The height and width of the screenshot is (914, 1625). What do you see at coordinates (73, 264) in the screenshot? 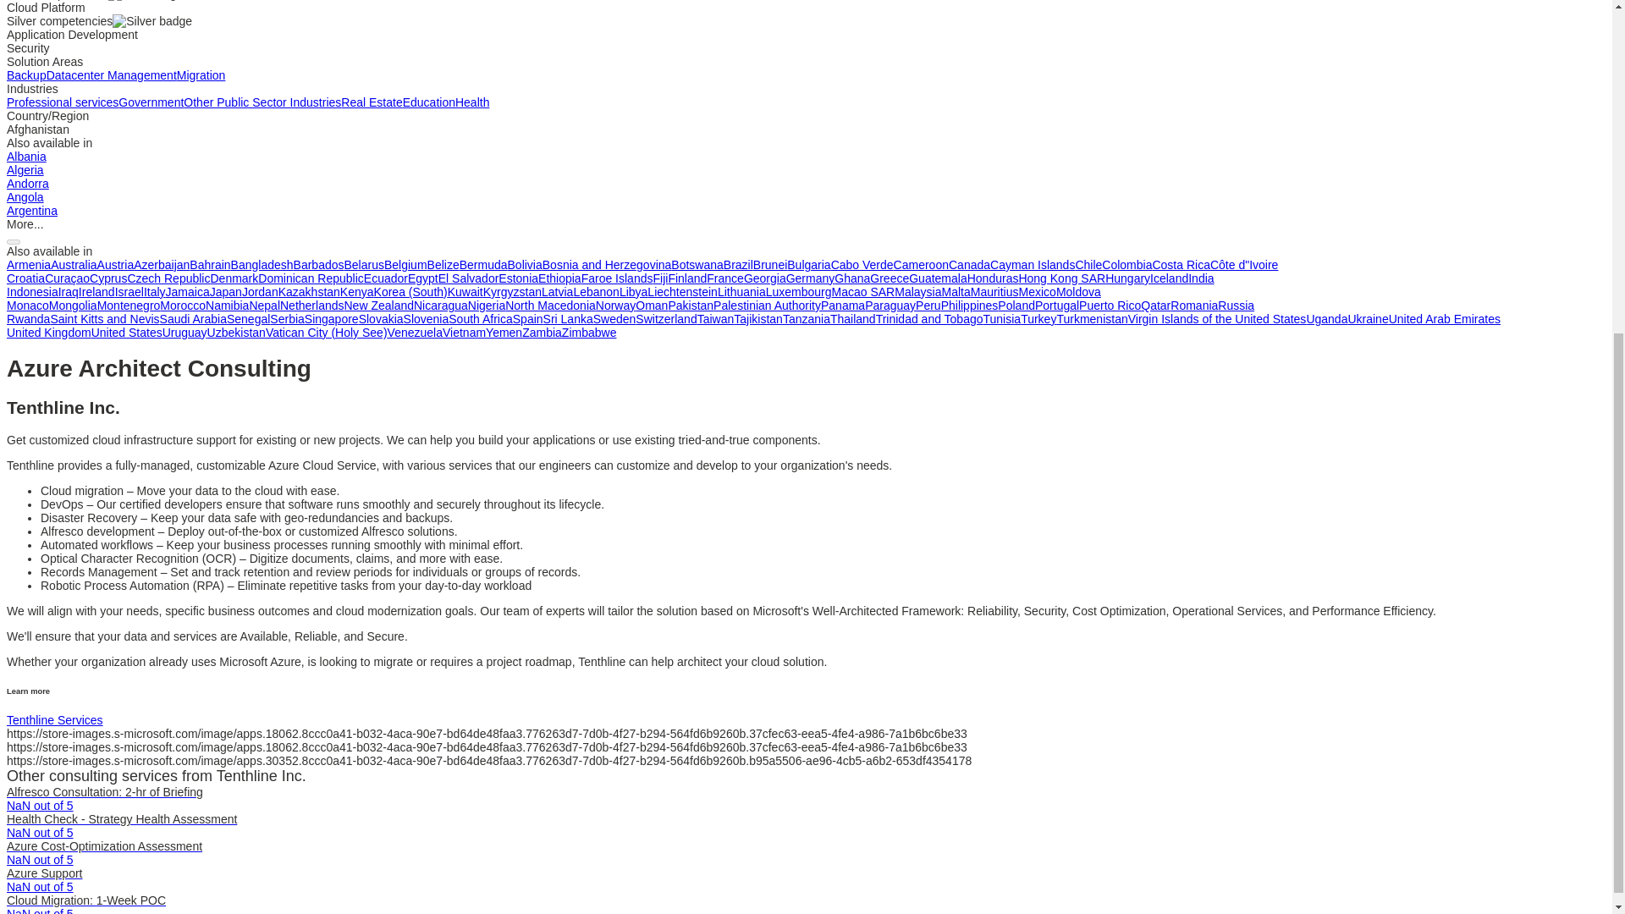
I see `Australia` at bounding box center [73, 264].